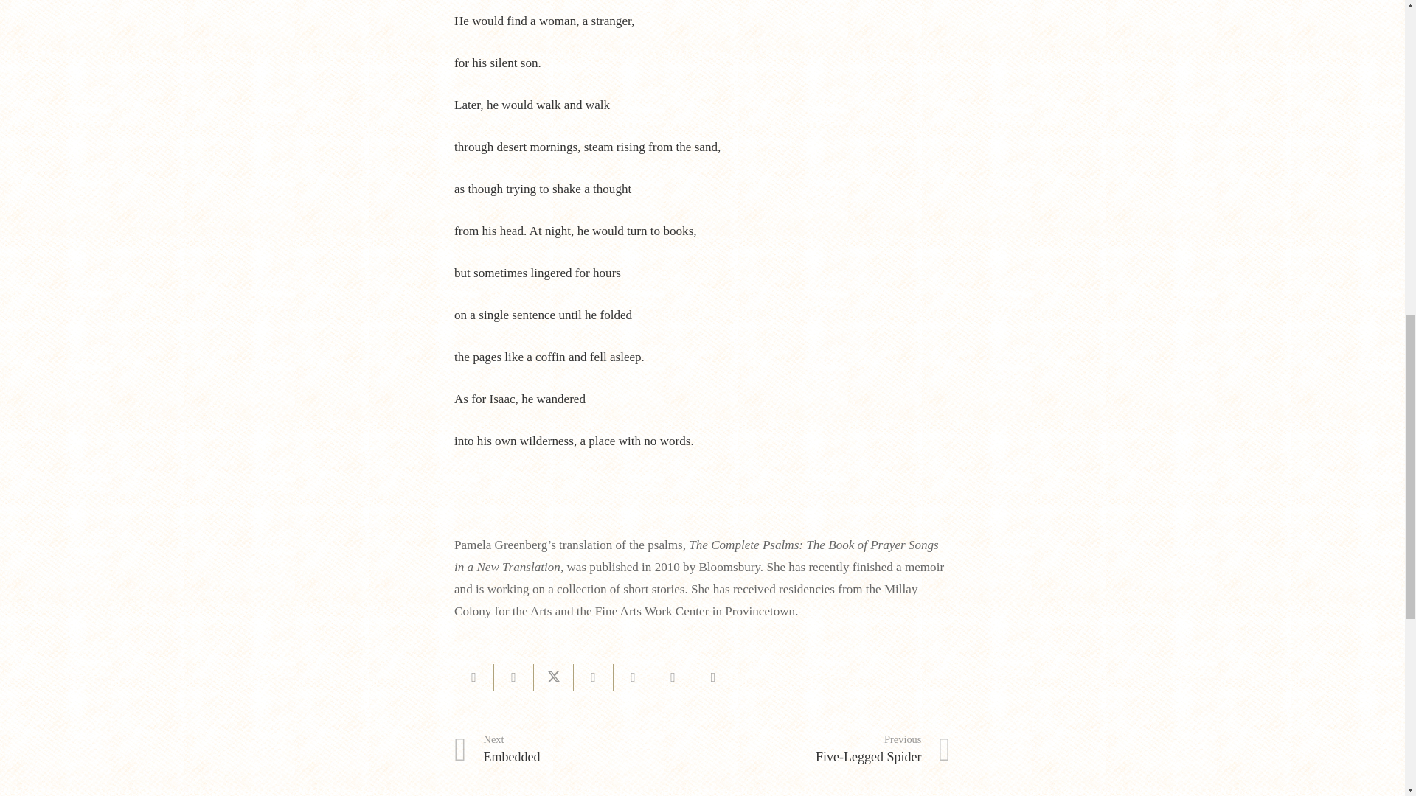 The image size is (1416, 796). Describe the element at coordinates (1375, 25) in the screenshot. I see `Five-Legged Spider` at that location.